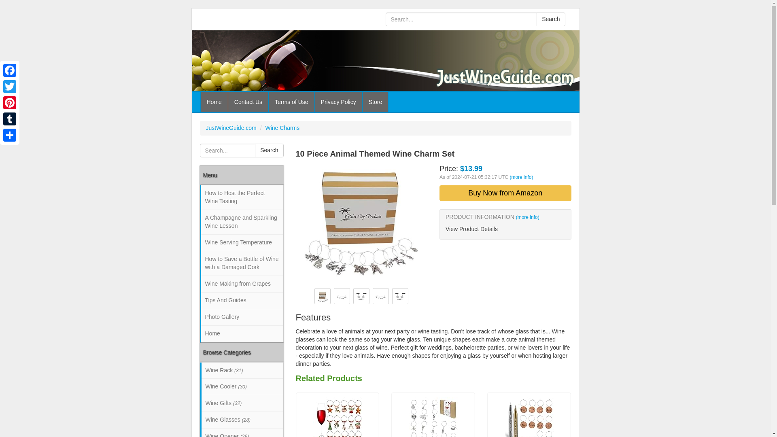 Image resolution: width=777 pixels, height=437 pixels. Describe the element at coordinates (550, 19) in the screenshot. I see `Search` at that location.